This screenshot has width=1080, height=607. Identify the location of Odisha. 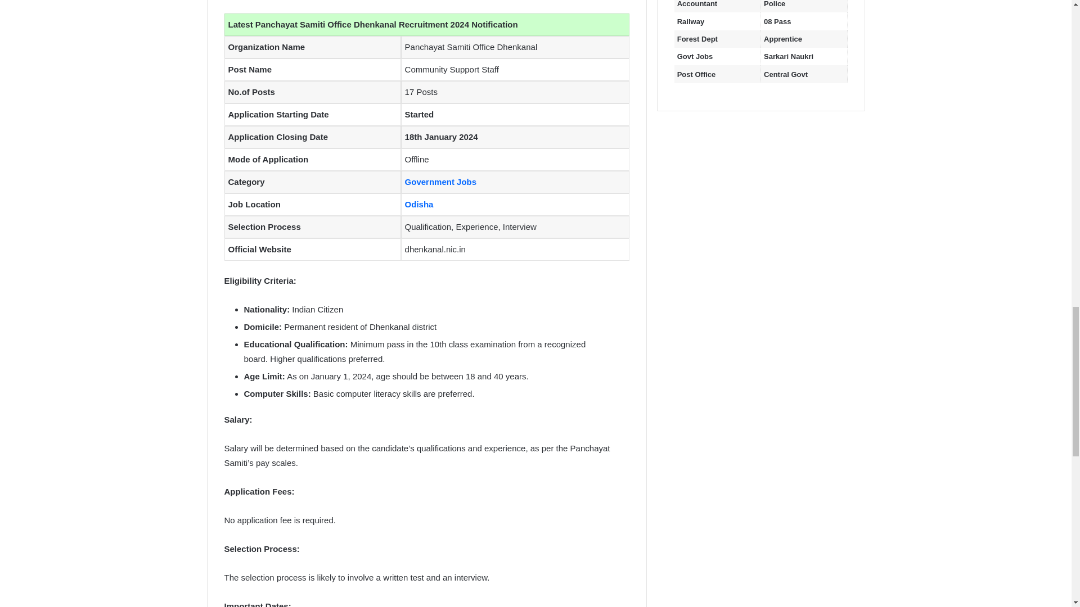
(420, 204).